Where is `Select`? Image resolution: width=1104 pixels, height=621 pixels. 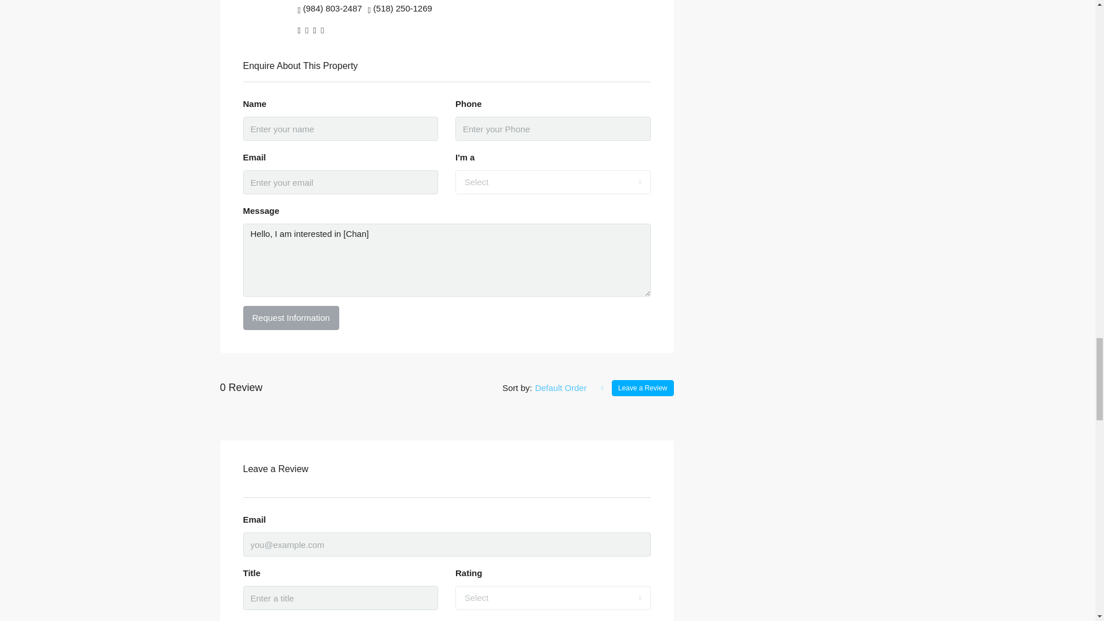 Select is located at coordinates (553, 598).